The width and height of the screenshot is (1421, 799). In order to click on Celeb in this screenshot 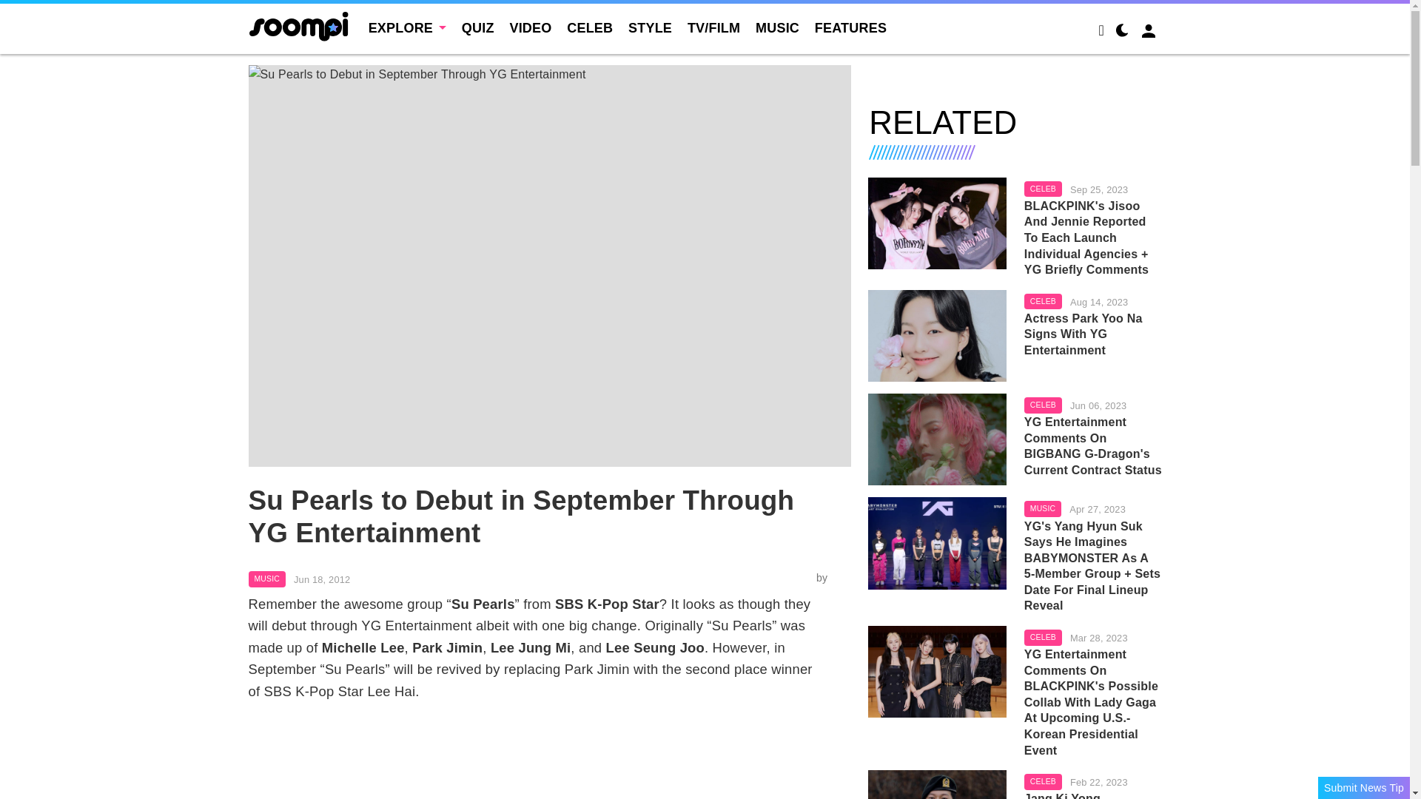, I will do `click(1043, 189)`.